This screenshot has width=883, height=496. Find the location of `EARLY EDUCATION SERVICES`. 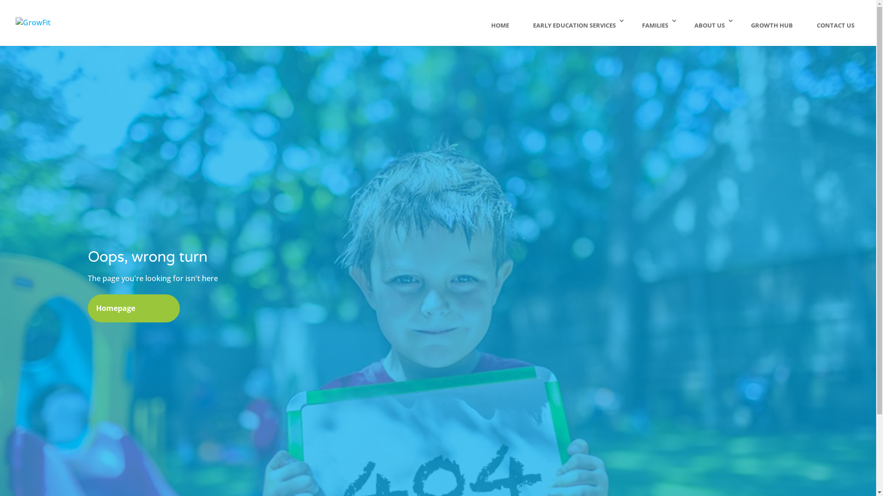

EARLY EDUCATION SERVICES is located at coordinates (576, 32).